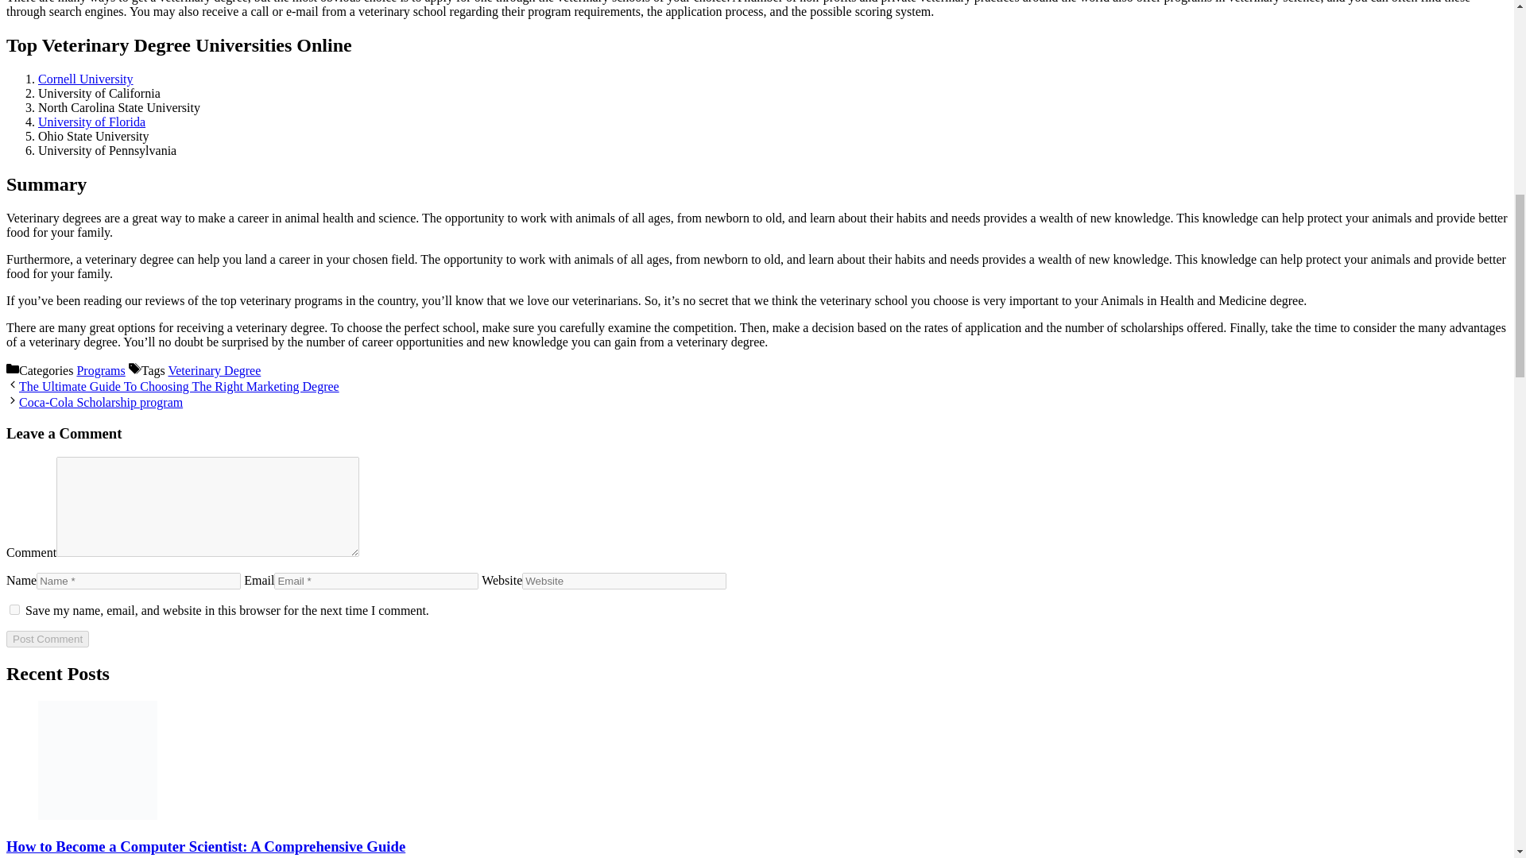 This screenshot has height=858, width=1526. Describe the element at coordinates (178, 386) in the screenshot. I see `The Ultimate Guide To Choosing The Right Marketing Degree` at that location.